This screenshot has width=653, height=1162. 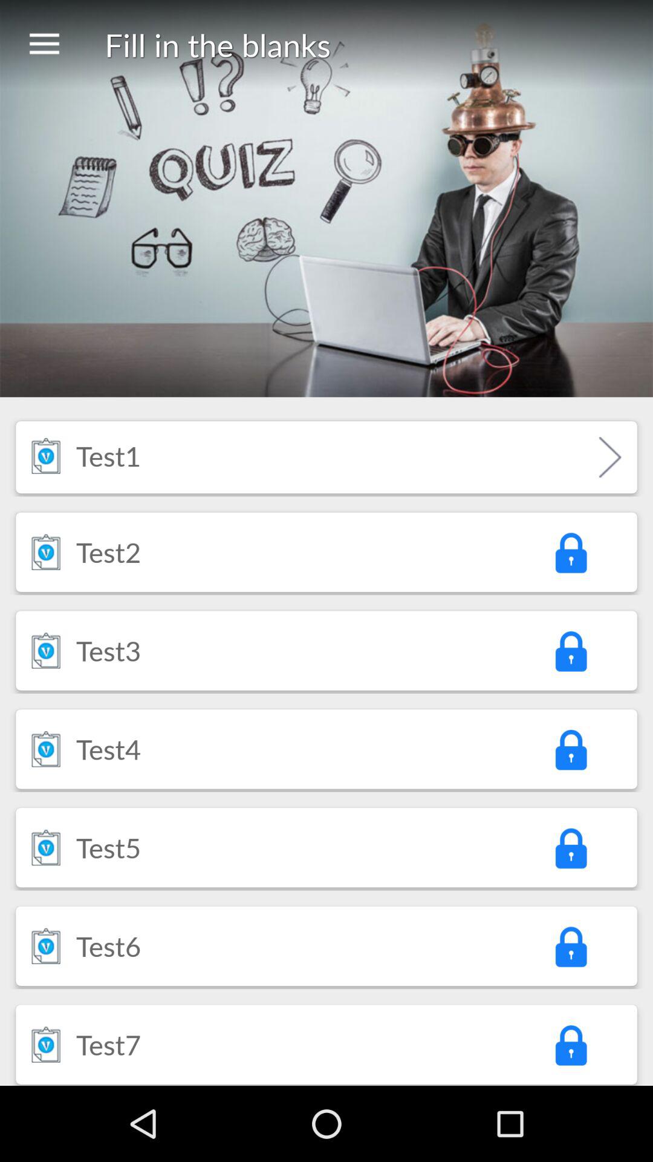 What do you see at coordinates (570, 749) in the screenshot?
I see `click icon next to test4` at bounding box center [570, 749].